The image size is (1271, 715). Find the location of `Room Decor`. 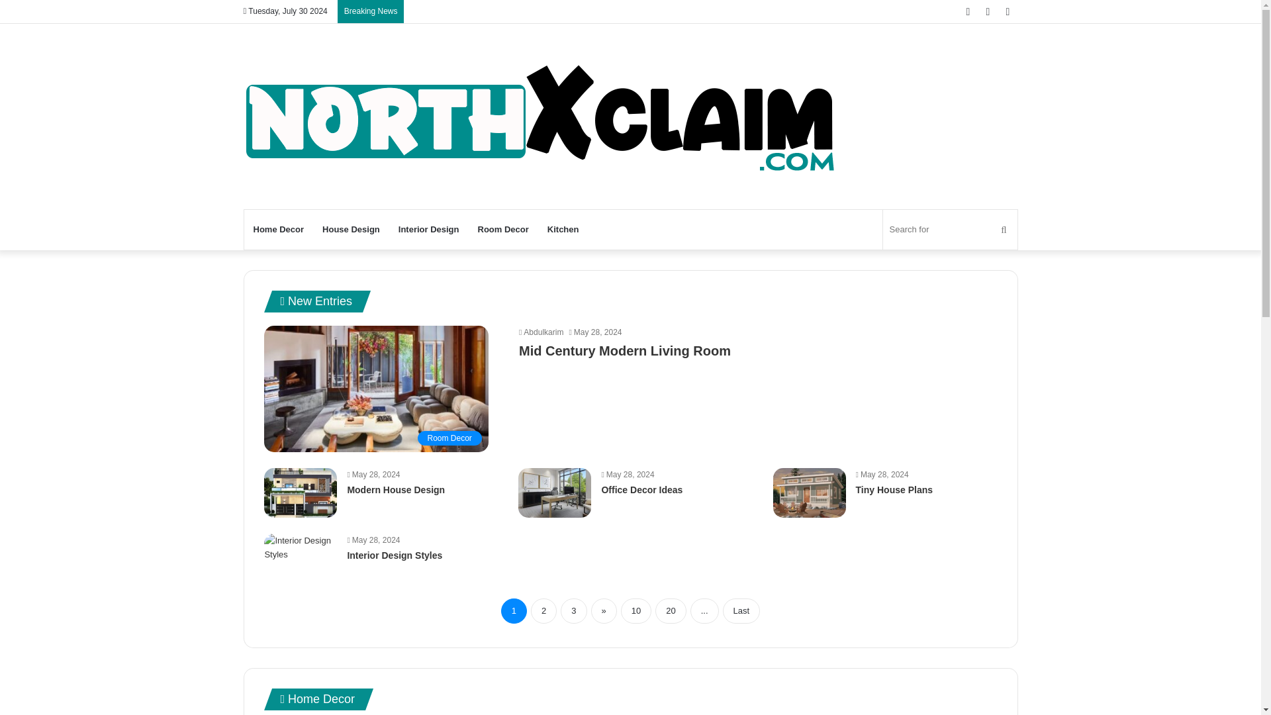

Room Decor is located at coordinates (376, 389).